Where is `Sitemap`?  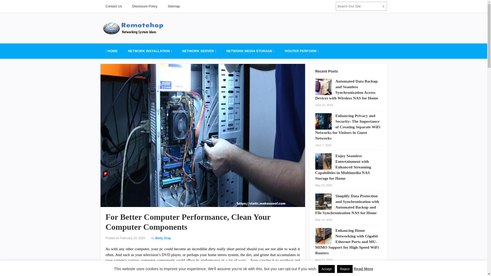
Sitemap is located at coordinates (174, 6).